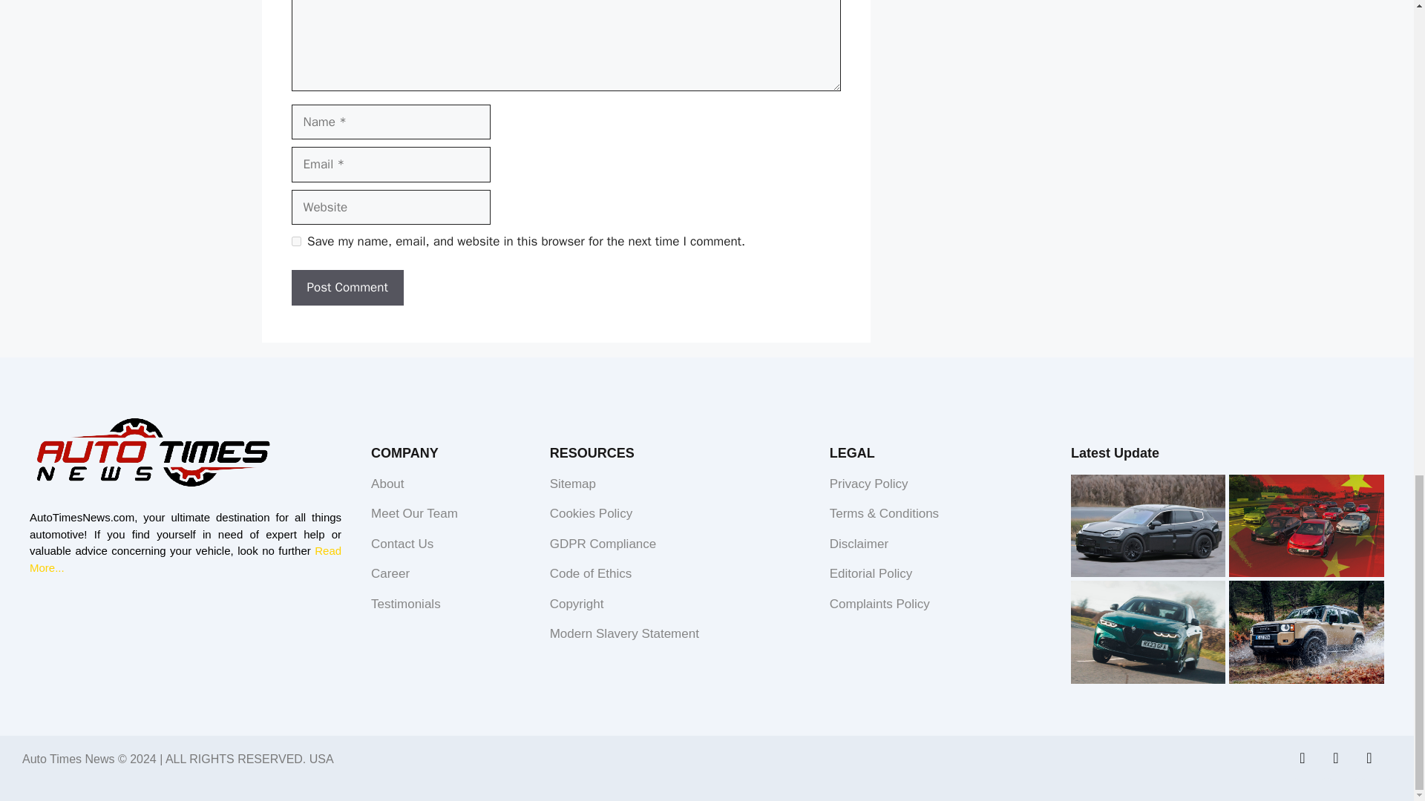 This screenshot has width=1425, height=801. I want to click on Post Comment, so click(347, 287).